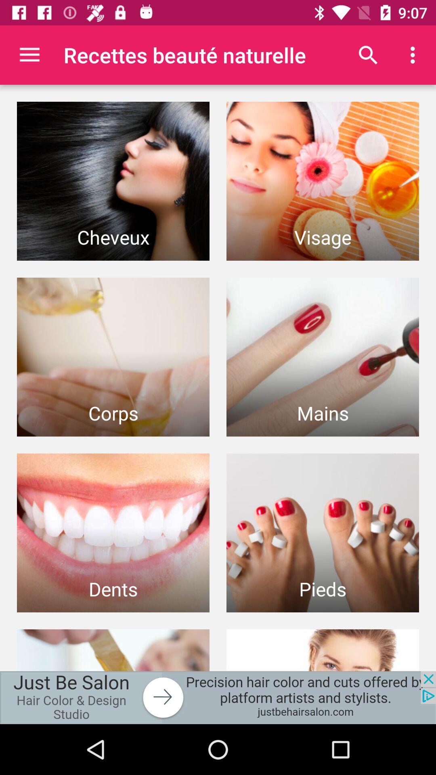 This screenshot has height=775, width=436. Describe the element at coordinates (218, 697) in the screenshot. I see `advertisement portion` at that location.